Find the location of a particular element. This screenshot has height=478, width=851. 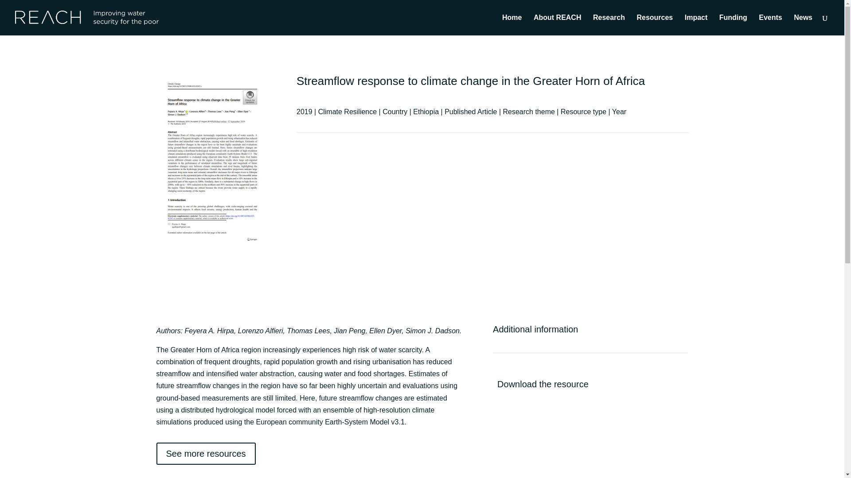

Published Article is located at coordinates (471, 112).